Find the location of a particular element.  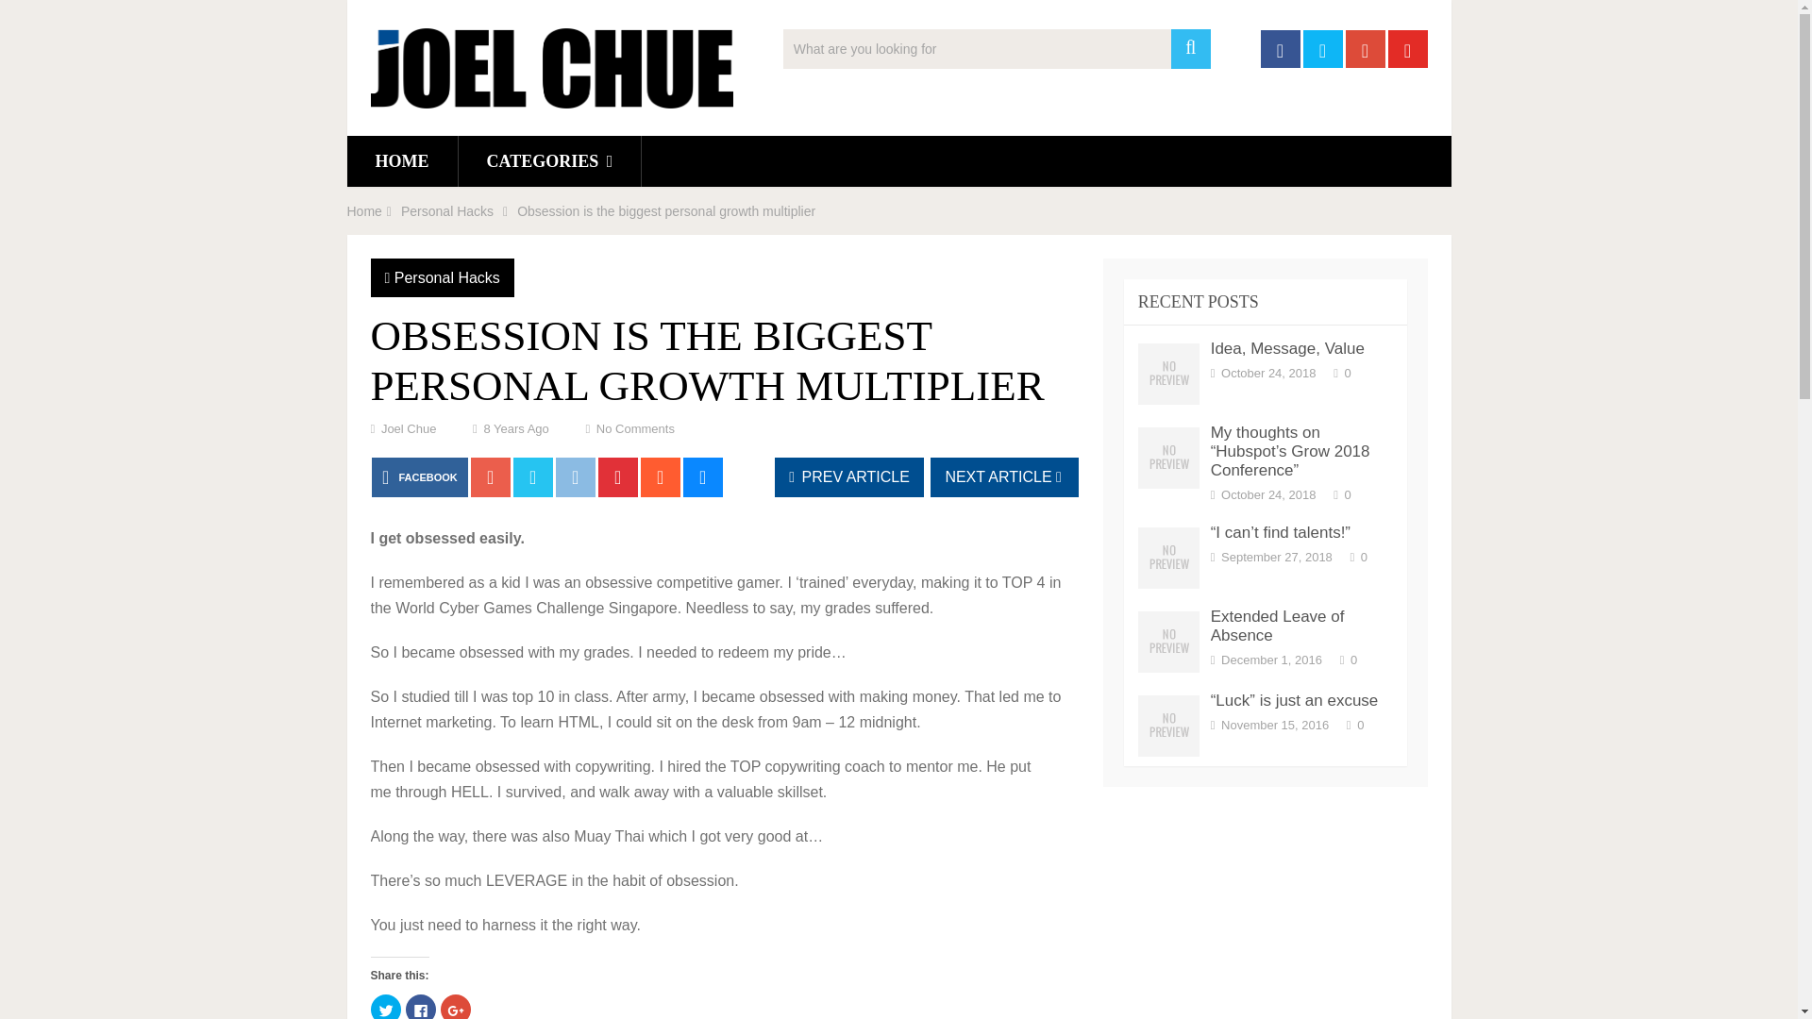

Personal Hacks is located at coordinates (447, 277).